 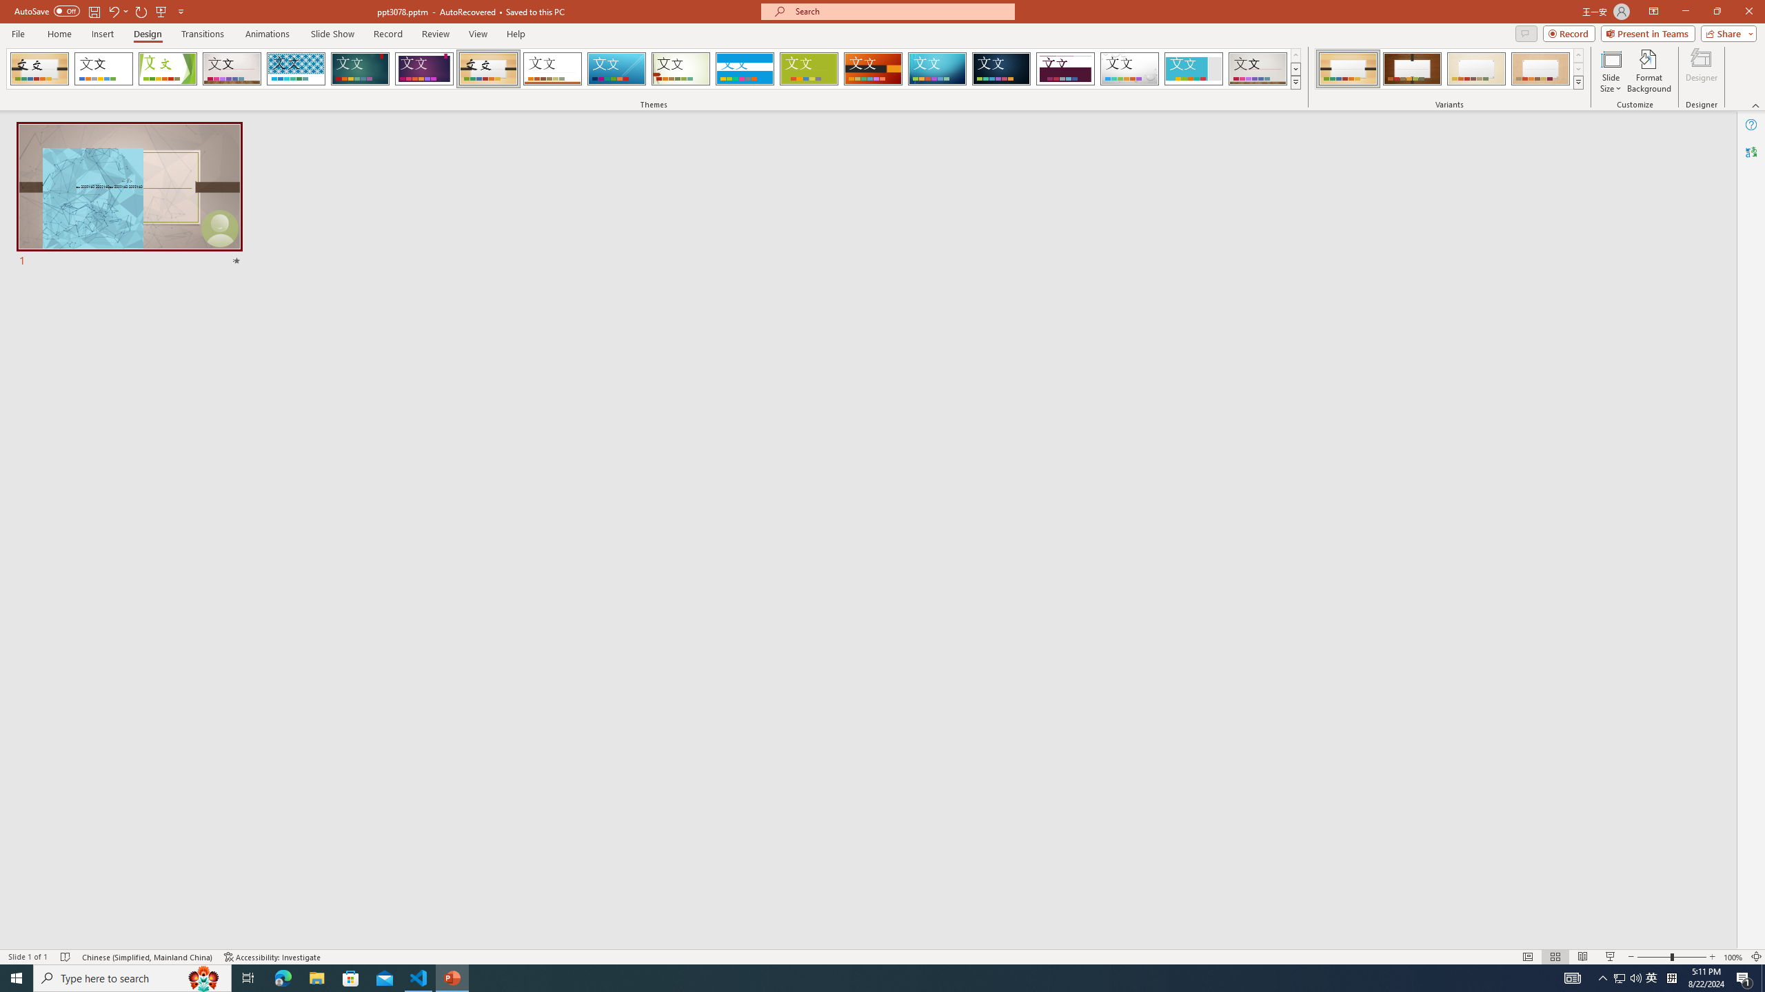 I want to click on Ion Boardroom, so click(x=425, y=69).